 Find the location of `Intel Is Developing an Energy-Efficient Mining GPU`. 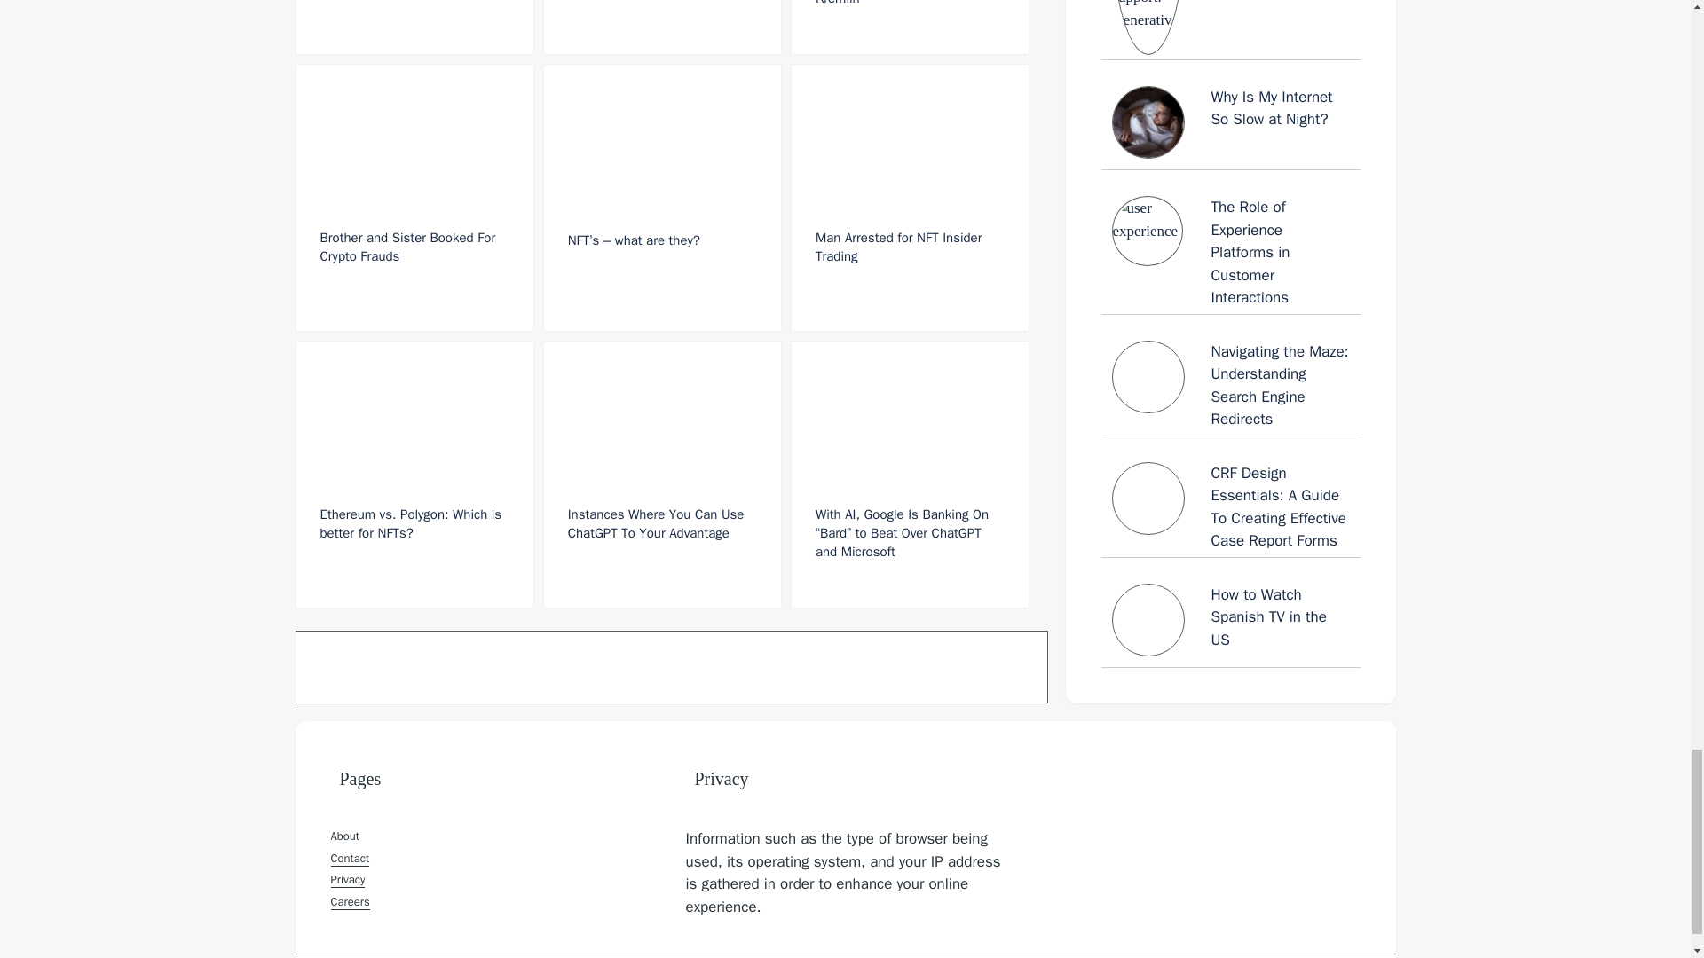

Intel Is Developing an Energy-Efficient Mining GPU is located at coordinates (414, 27).